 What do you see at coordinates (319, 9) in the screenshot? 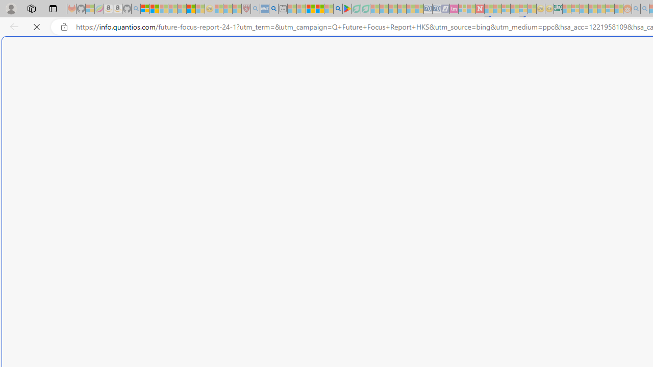
I see `Pets - MSN` at bounding box center [319, 9].